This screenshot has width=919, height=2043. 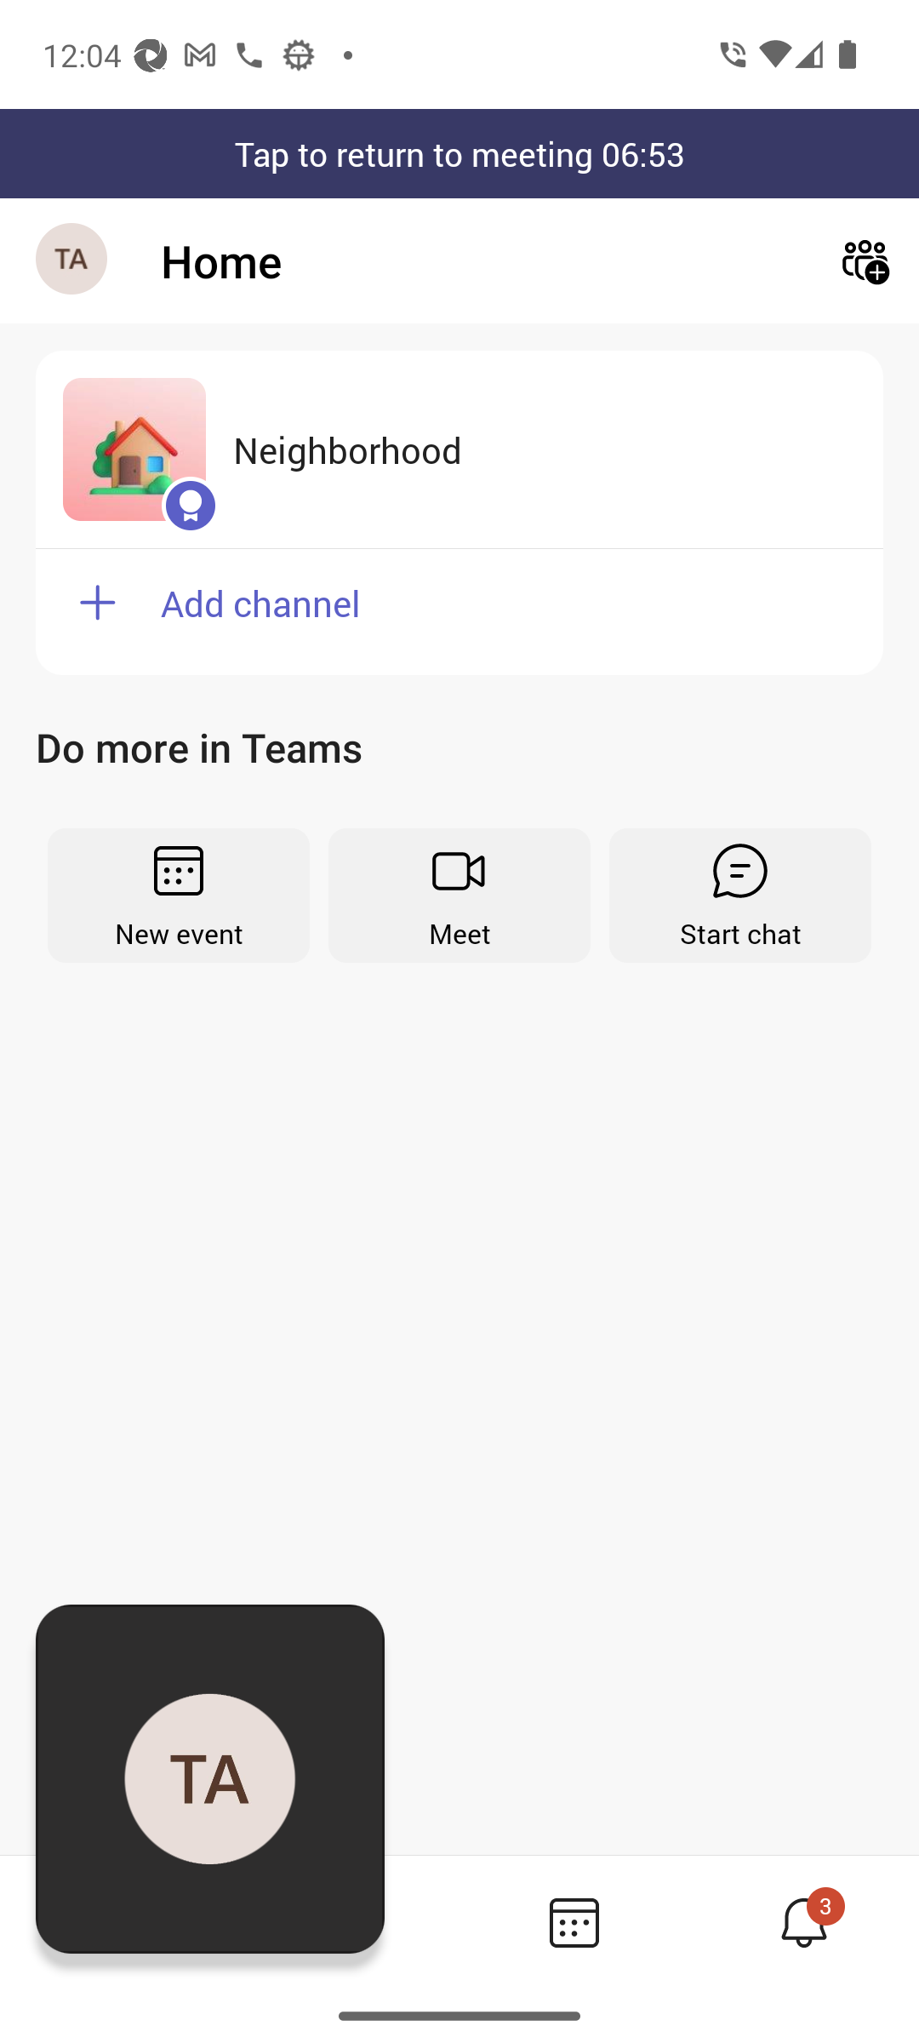 What do you see at coordinates (179, 895) in the screenshot?
I see `New event` at bounding box center [179, 895].